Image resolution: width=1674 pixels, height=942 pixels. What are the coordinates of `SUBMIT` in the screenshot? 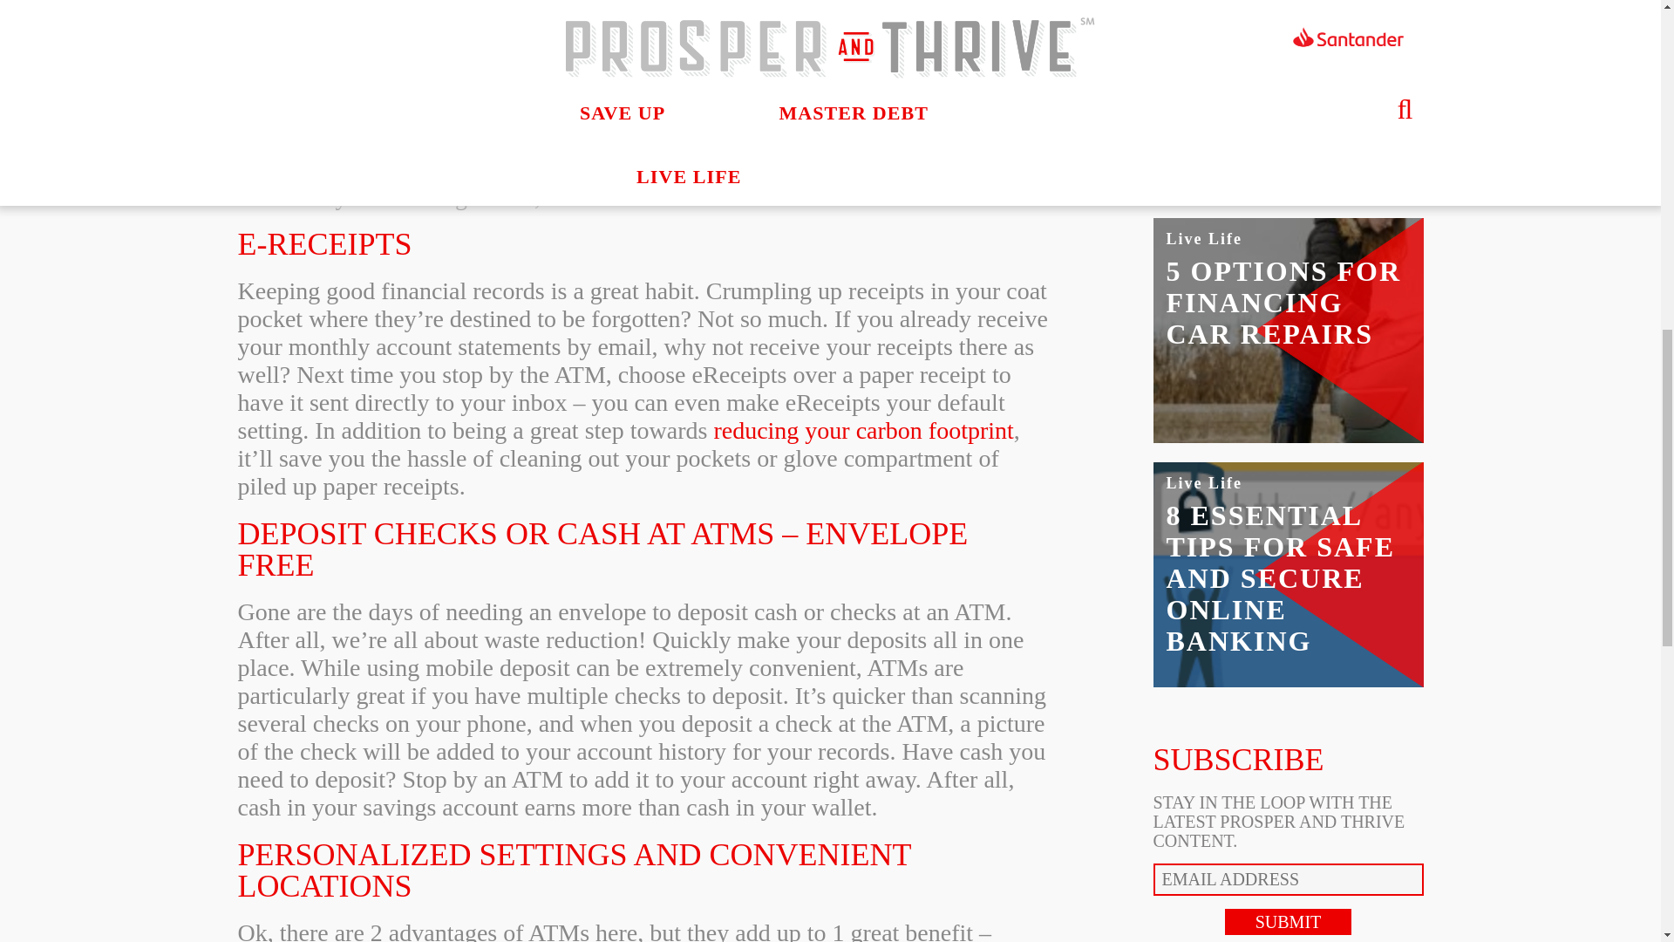 It's located at (1289, 922).